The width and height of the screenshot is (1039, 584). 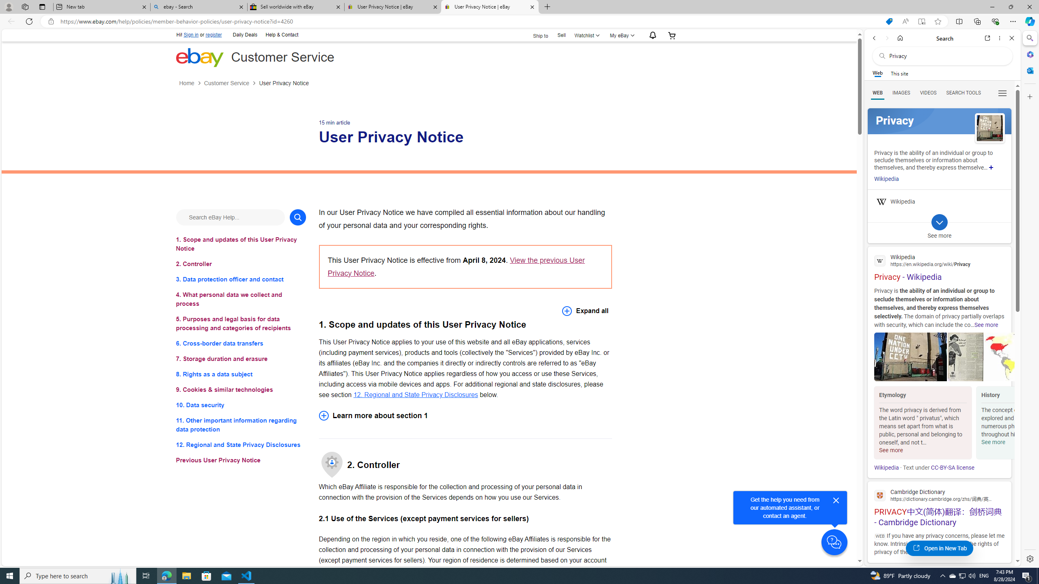 I want to click on 2. Controller, so click(x=241, y=264).